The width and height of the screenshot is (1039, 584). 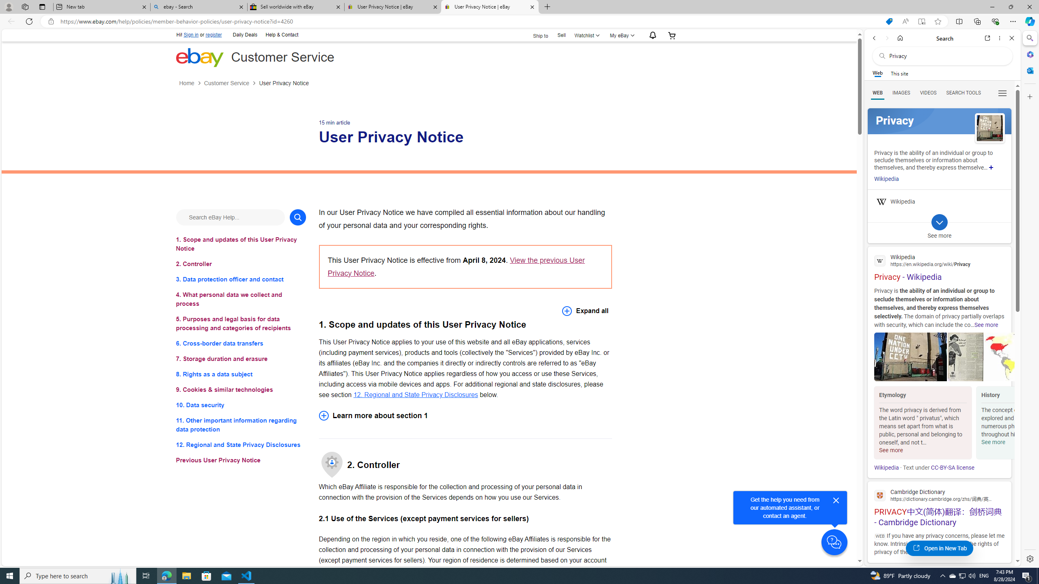 I want to click on 2. Controller, so click(x=241, y=264).